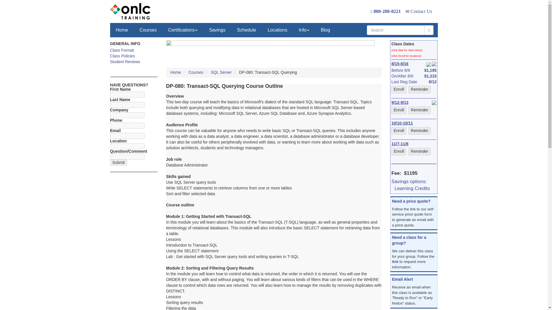  What do you see at coordinates (419, 152) in the screenshot?
I see `Click to get an email reminder for this class.` at bounding box center [419, 152].